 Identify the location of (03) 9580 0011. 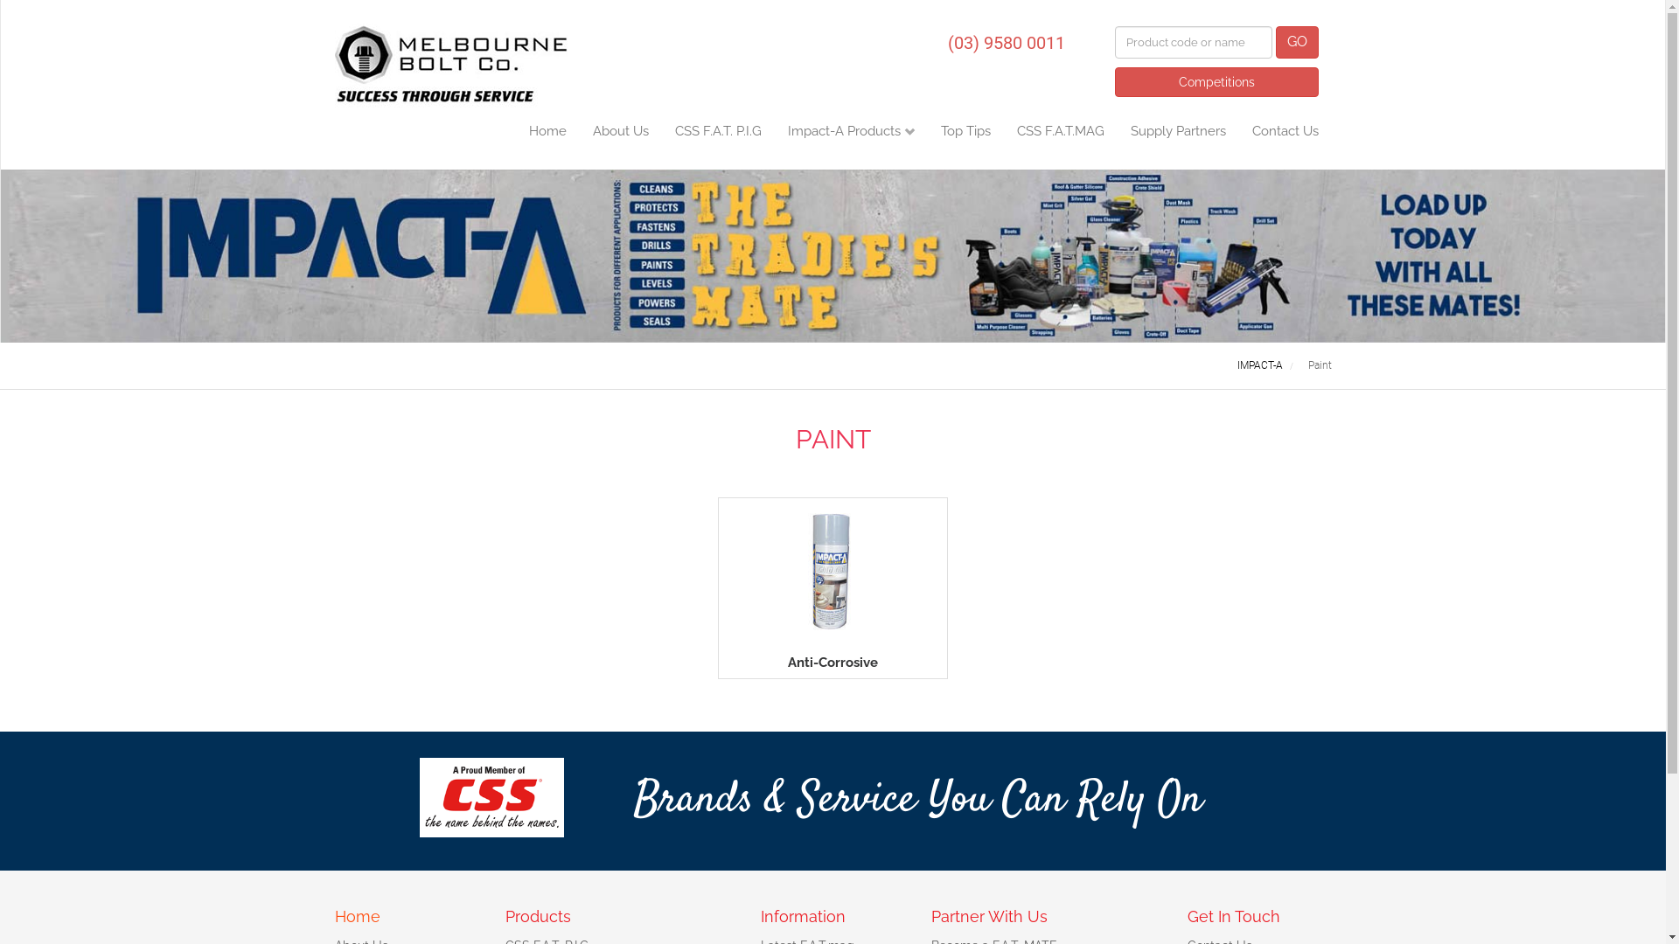
(1007, 41).